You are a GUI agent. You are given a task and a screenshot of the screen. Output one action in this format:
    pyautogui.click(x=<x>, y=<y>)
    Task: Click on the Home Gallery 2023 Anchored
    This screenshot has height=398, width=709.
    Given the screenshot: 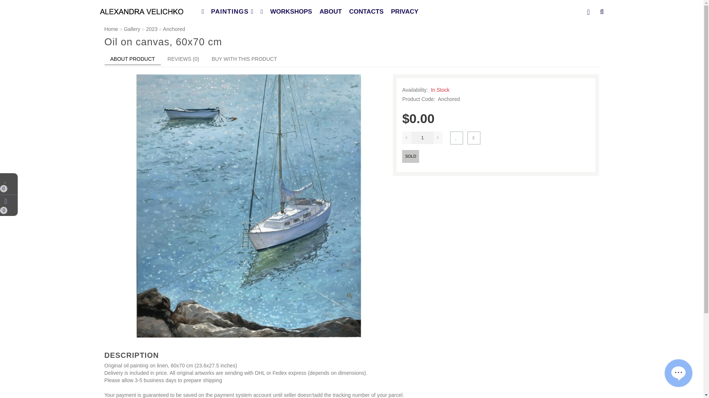 What is the action you would take?
    pyautogui.click(x=352, y=29)
    